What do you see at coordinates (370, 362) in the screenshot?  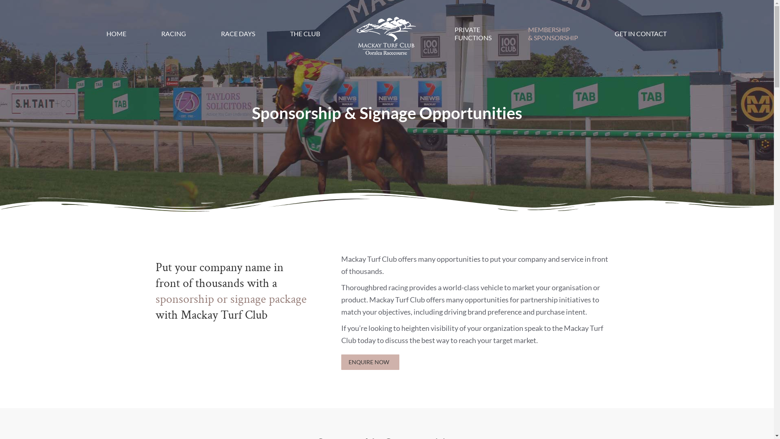 I see `ENQUIRE NOW` at bounding box center [370, 362].